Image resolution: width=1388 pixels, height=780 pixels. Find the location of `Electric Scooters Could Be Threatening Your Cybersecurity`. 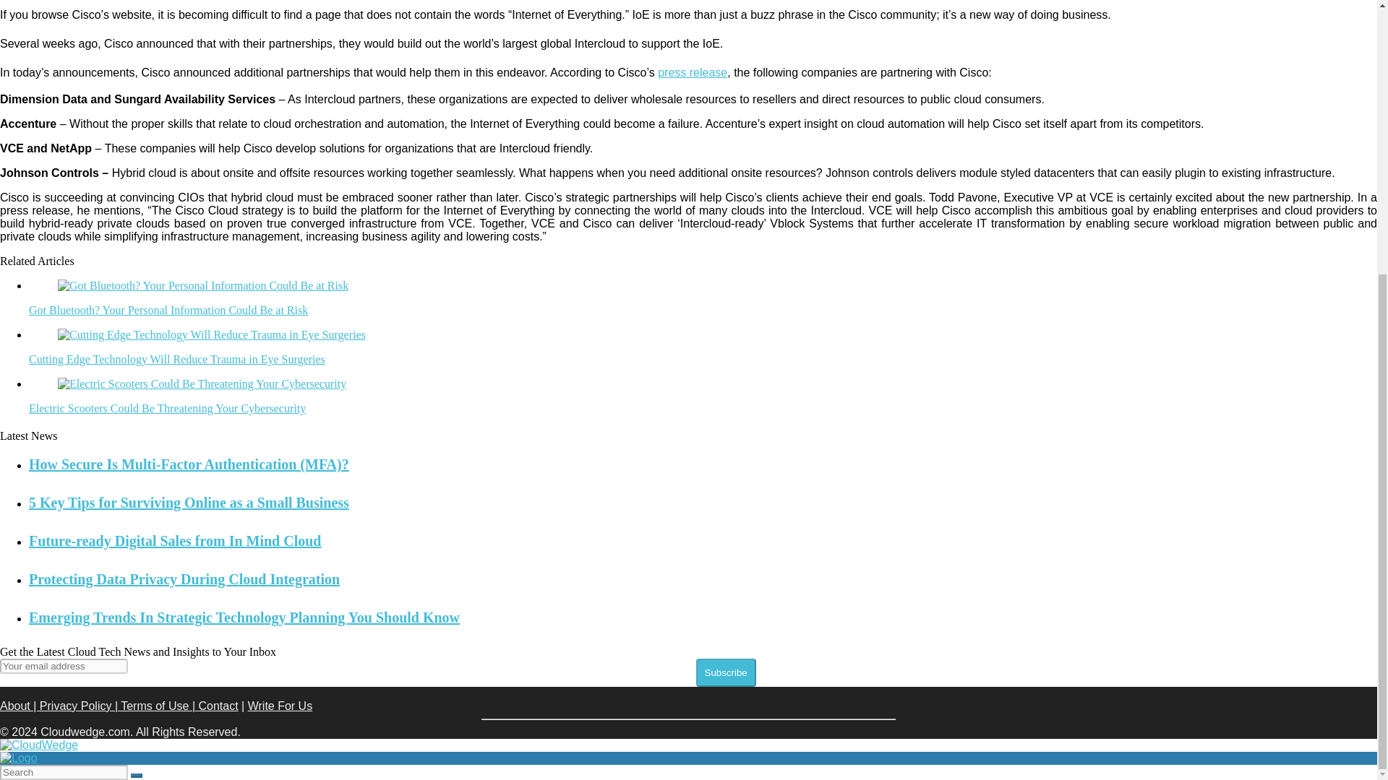

Electric Scooters Could Be Threatening Your Cybersecurity is located at coordinates (167, 408).